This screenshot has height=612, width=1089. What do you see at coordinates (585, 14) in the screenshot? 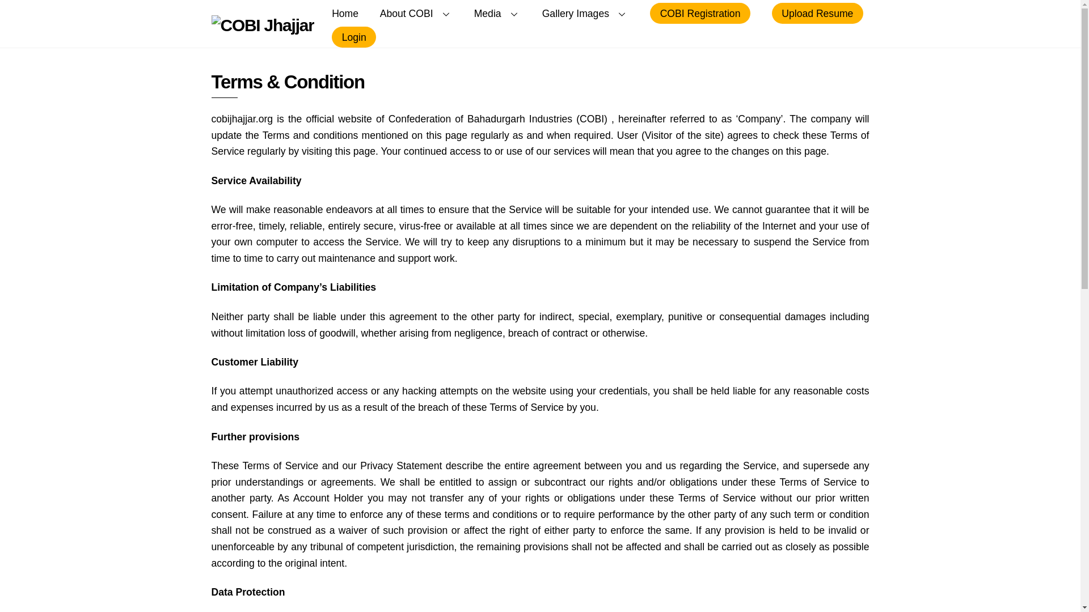
I see `Gallery Images` at bounding box center [585, 14].